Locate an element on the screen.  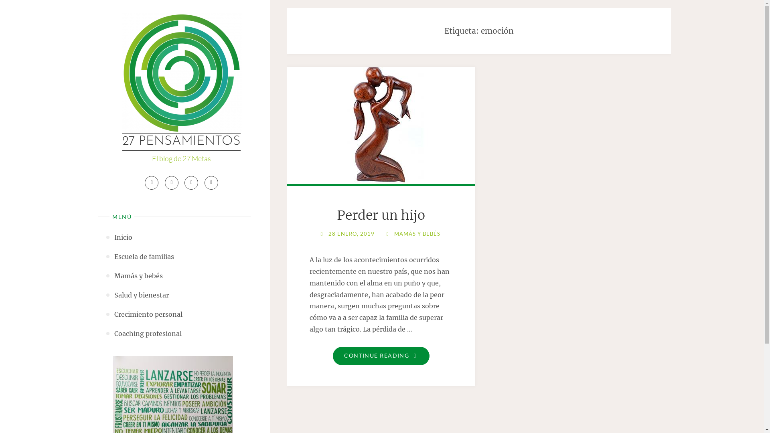
Web is located at coordinates (211, 183).